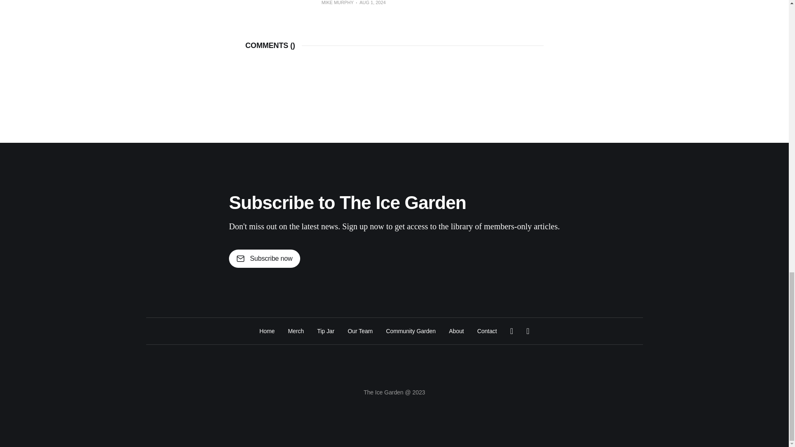 The width and height of the screenshot is (795, 447). I want to click on About, so click(456, 331).